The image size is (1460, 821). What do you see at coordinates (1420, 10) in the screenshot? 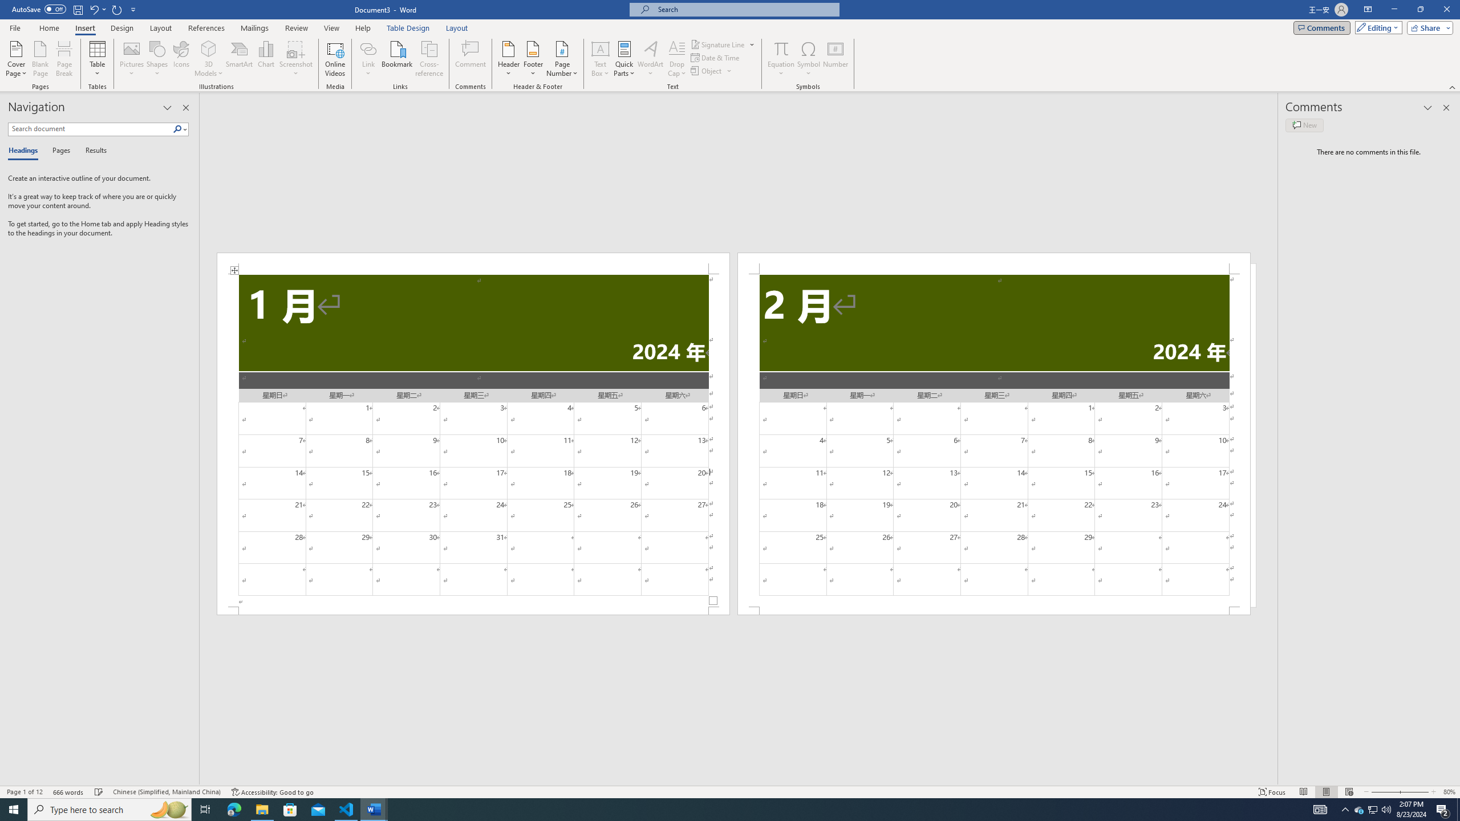
I see `Restore Down` at bounding box center [1420, 10].